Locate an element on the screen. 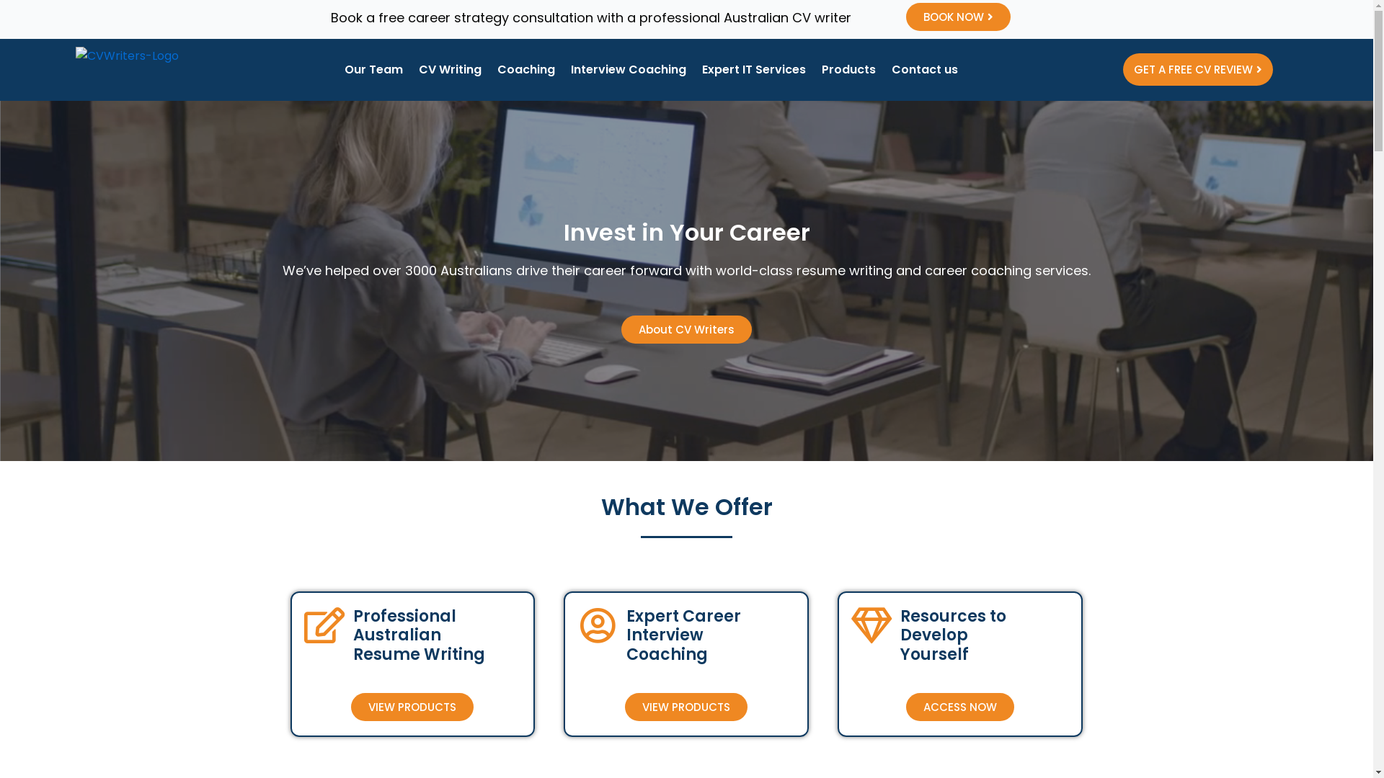  Products is located at coordinates (849, 70).